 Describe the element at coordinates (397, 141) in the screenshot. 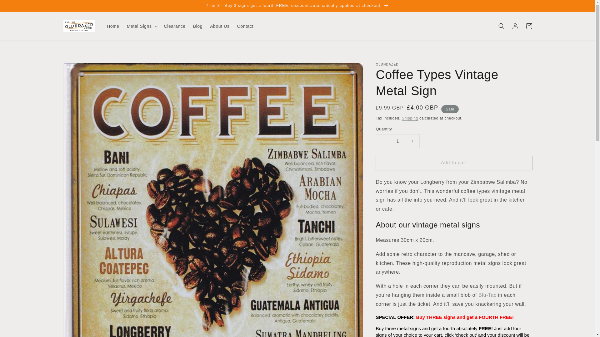

I see `1` at that location.